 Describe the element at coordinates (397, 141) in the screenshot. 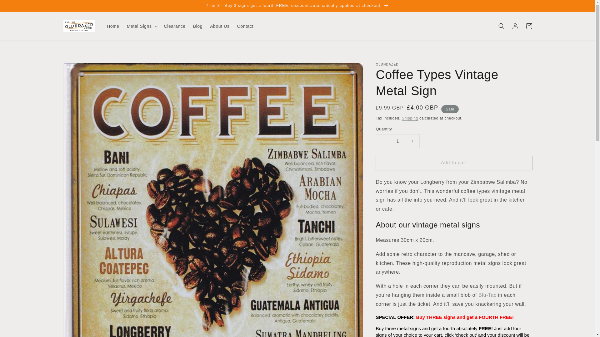

I see `1` at that location.